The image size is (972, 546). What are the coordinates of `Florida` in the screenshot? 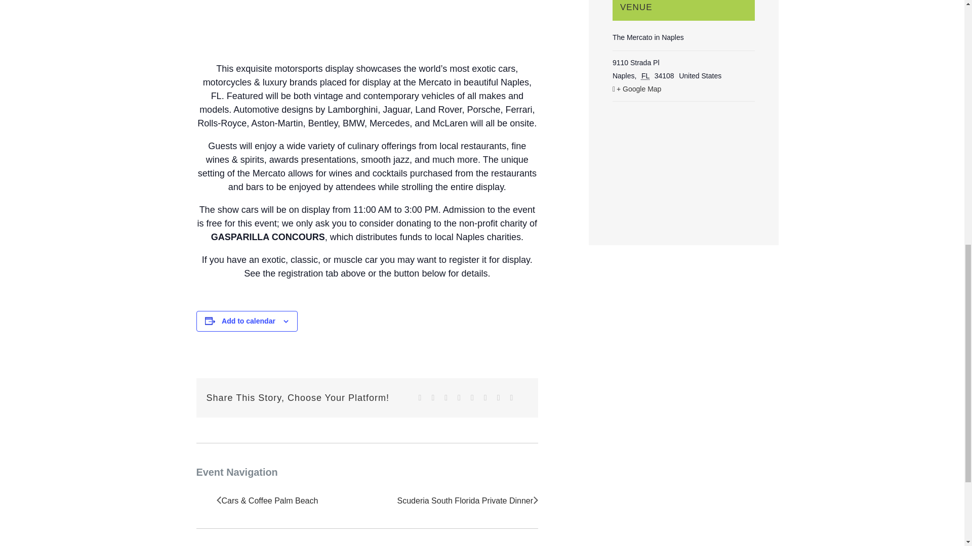 It's located at (647, 75).